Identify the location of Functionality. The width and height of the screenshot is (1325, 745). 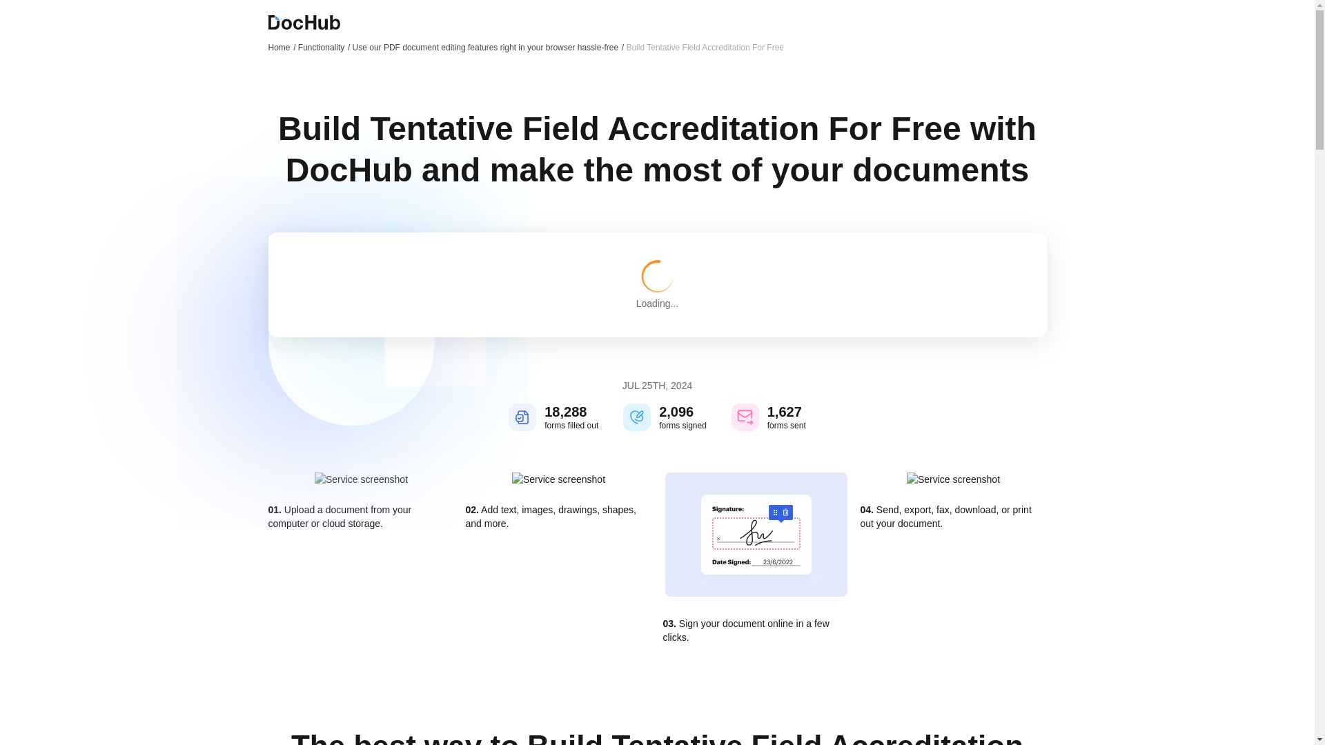
(324, 47).